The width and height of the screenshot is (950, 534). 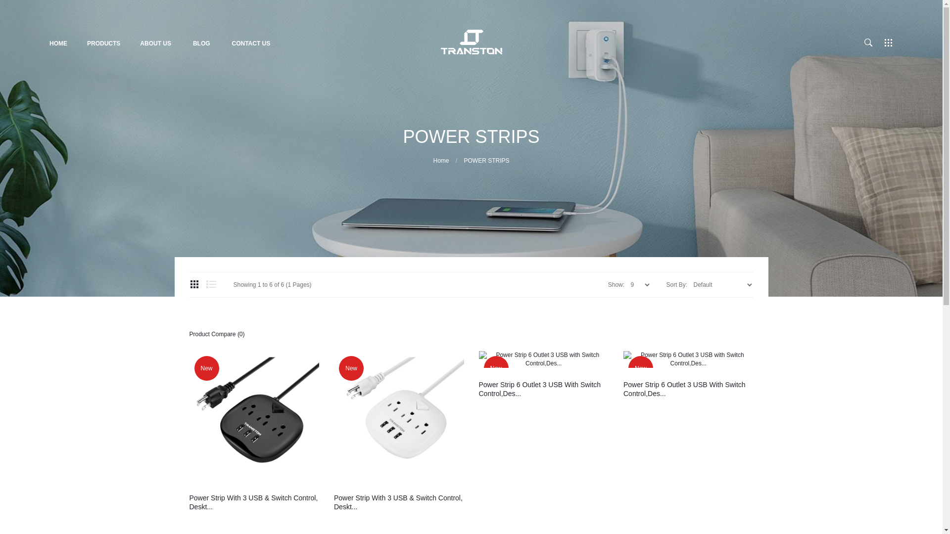 What do you see at coordinates (471, 42) in the screenshot?
I see `Transton` at bounding box center [471, 42].